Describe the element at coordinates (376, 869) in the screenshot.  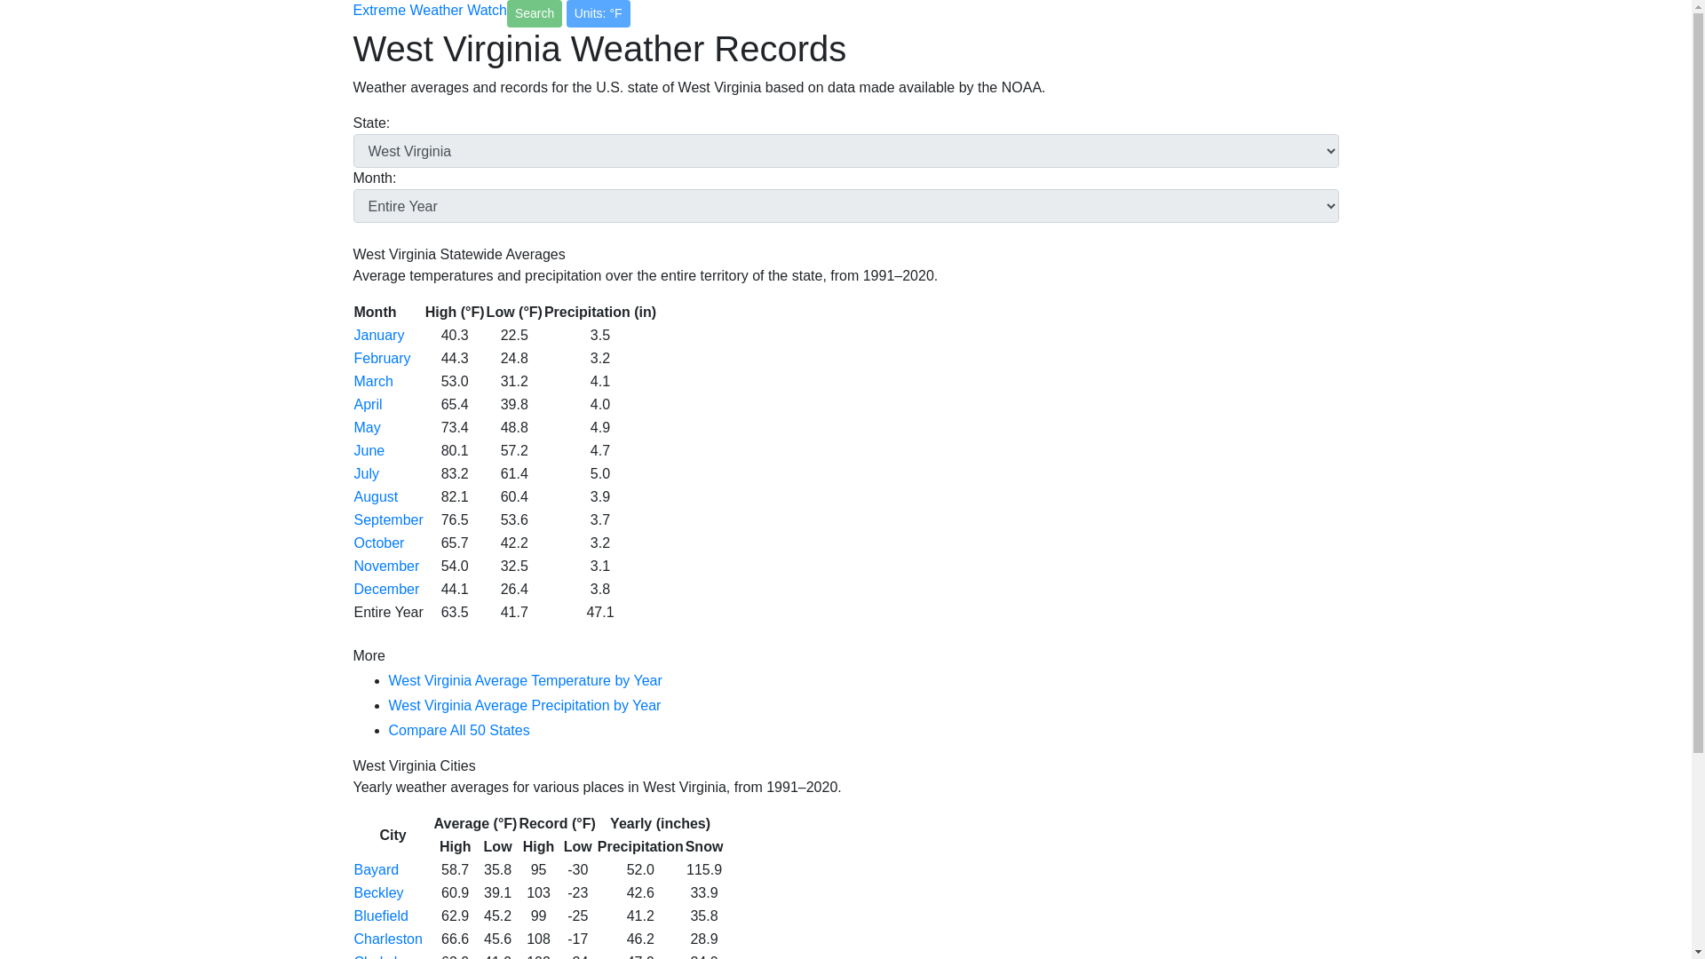
I see `Bayard` at that location.